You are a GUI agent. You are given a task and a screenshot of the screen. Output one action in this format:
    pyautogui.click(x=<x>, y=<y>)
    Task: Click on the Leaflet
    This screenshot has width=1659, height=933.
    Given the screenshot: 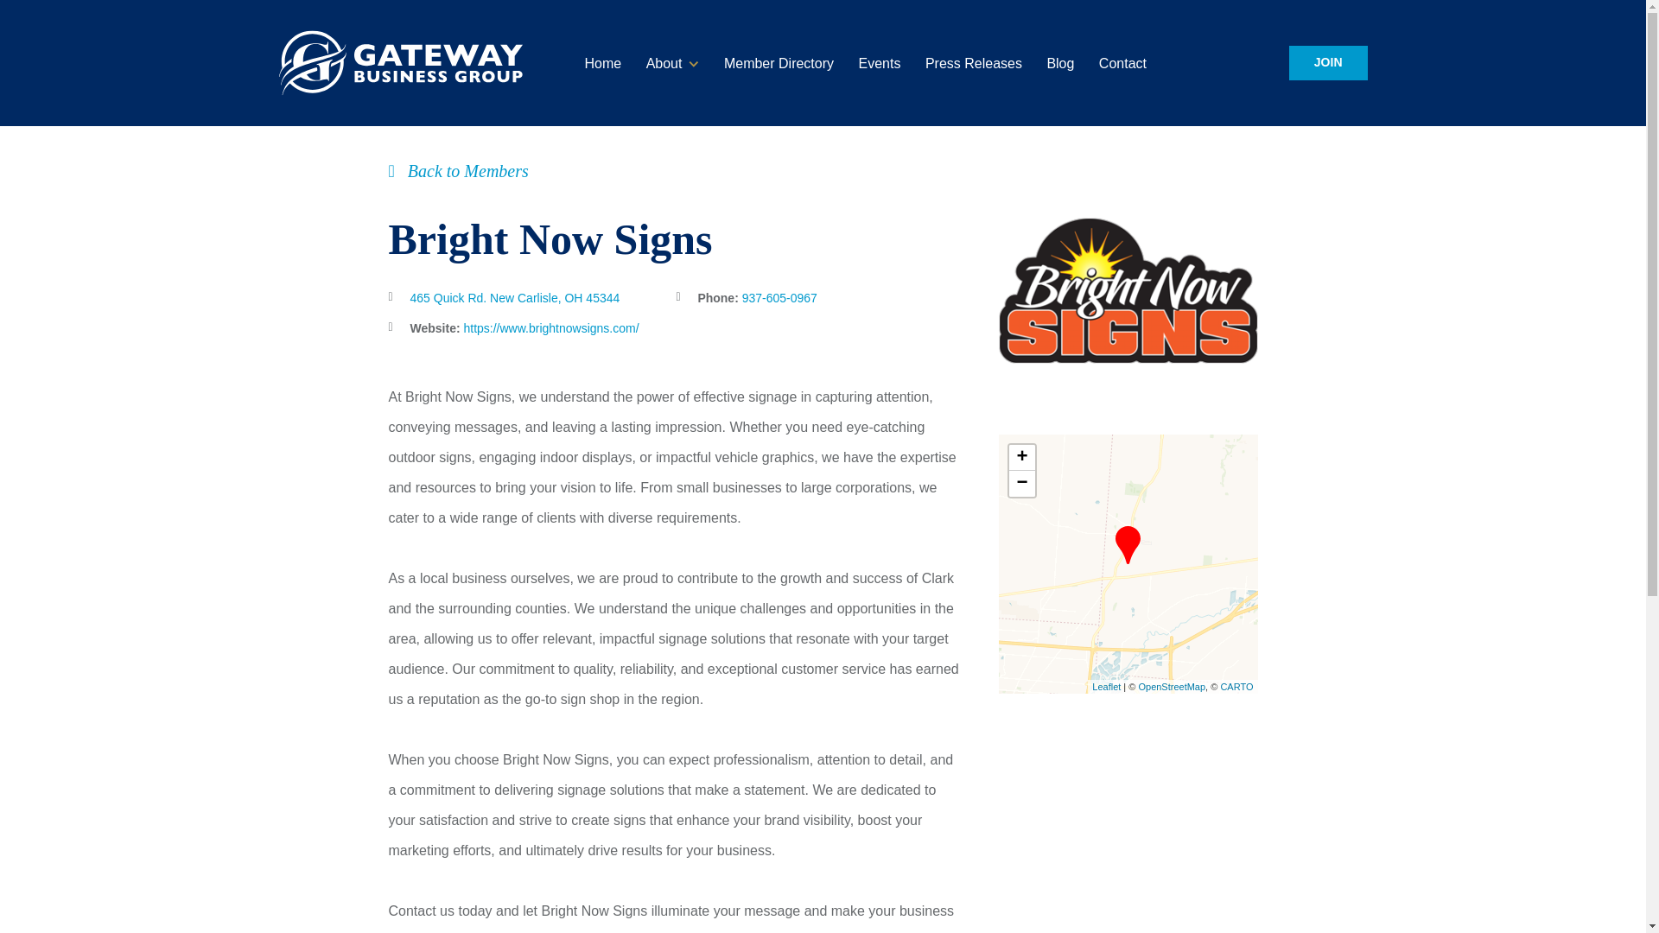 What is the action you would take?
    pyautogui.click(x=1106, y=686)
    